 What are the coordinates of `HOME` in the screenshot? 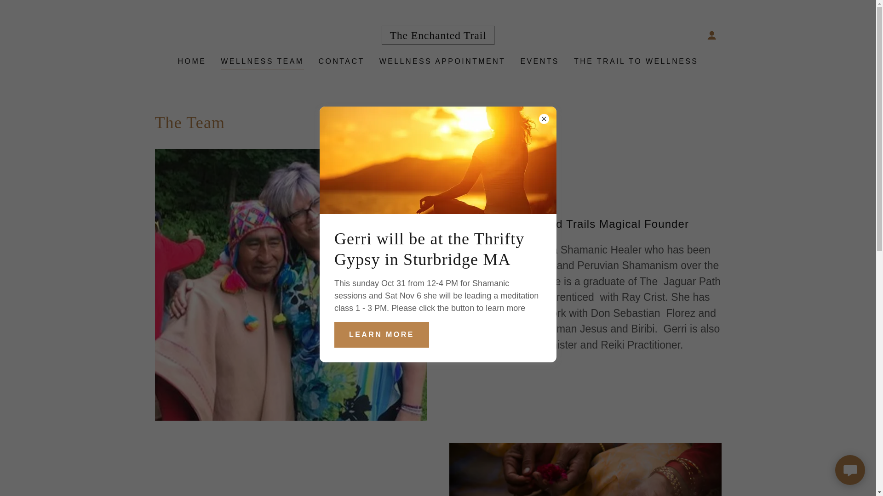 It's located at (192, 62).